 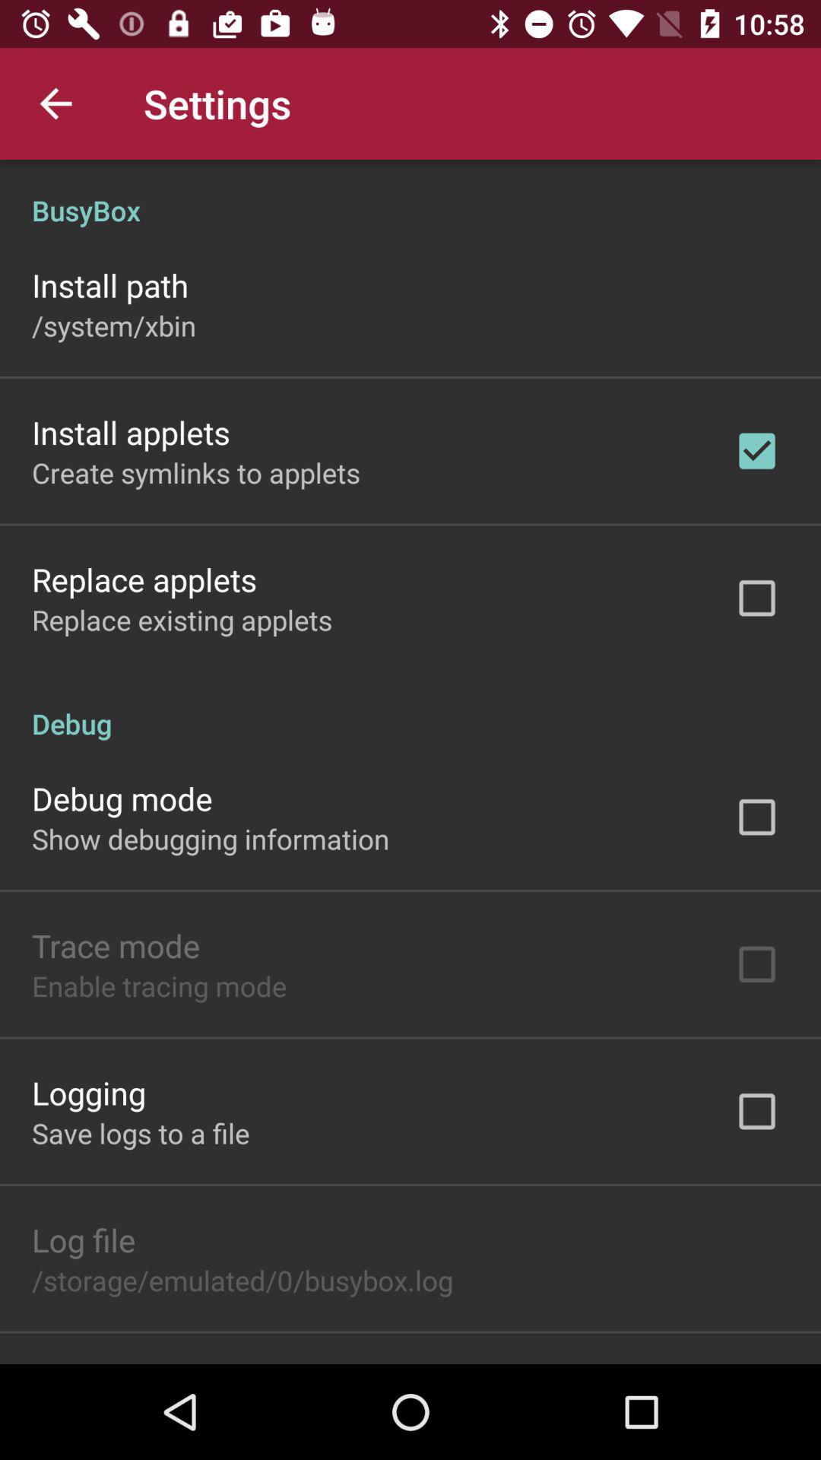 What do you see at coordinates (141, 1133) in the screenshot?
I see `choose the item below logging item` at bounding box center [141, 1133].